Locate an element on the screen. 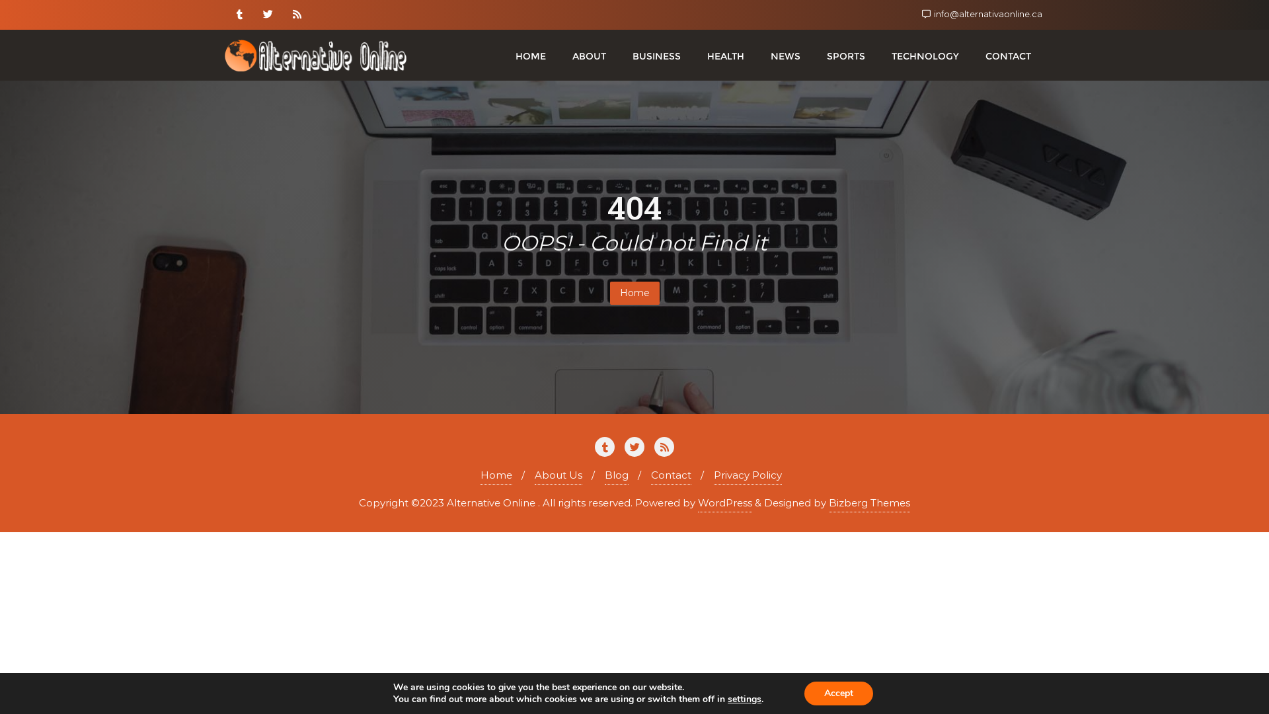  Home is located at coordinates (496, 476).